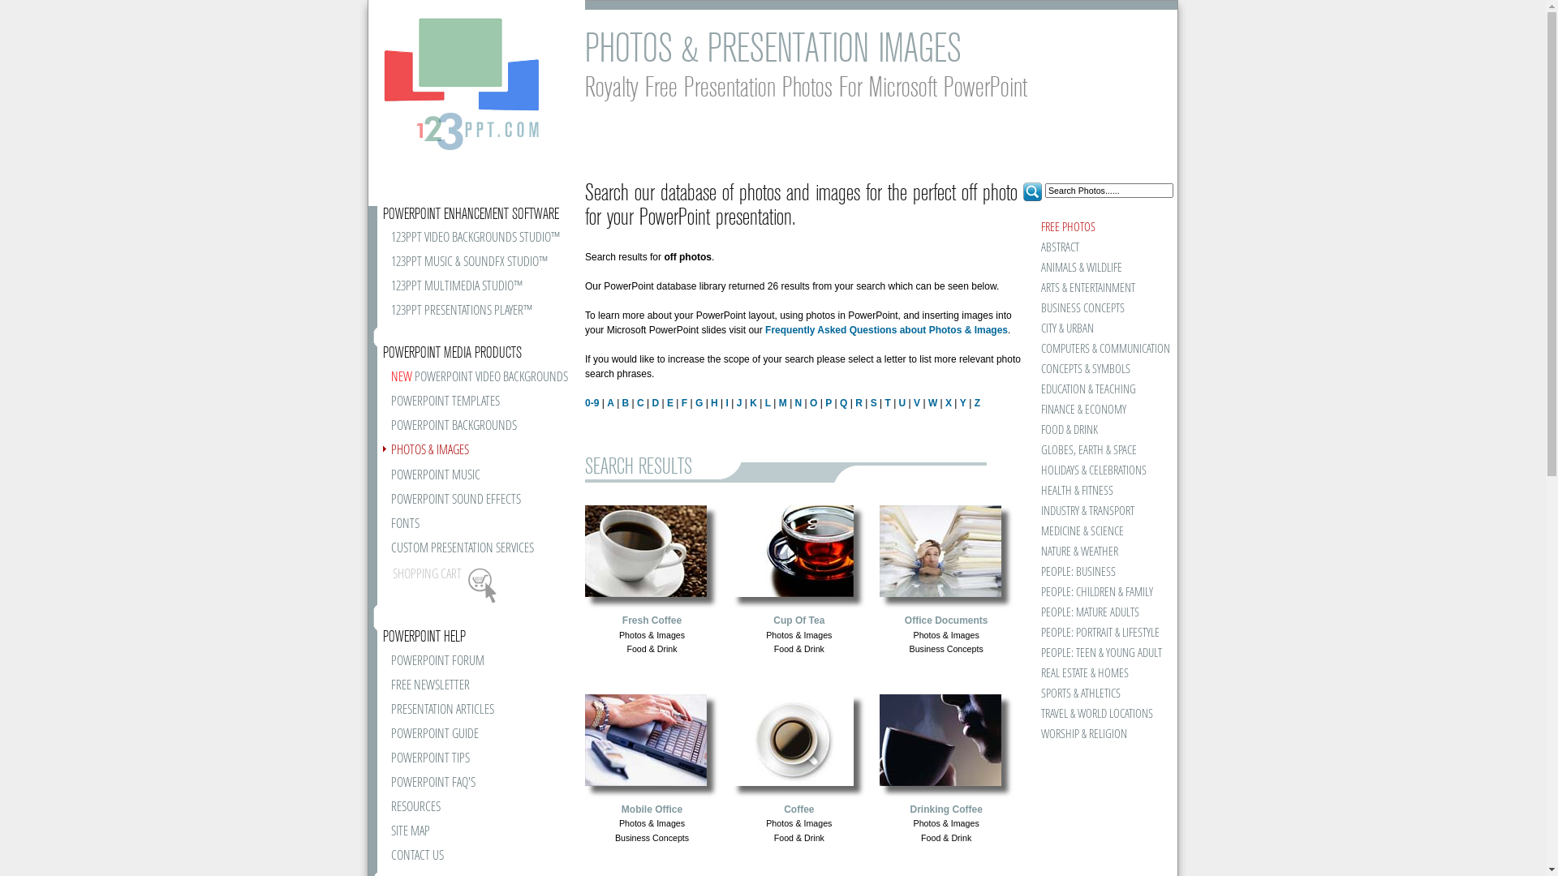 This screenshot has width=1558, height=876. What do you see at coordinates (963, 403) in the screenshot?
I see `Y` at bounding box center [963, 403].